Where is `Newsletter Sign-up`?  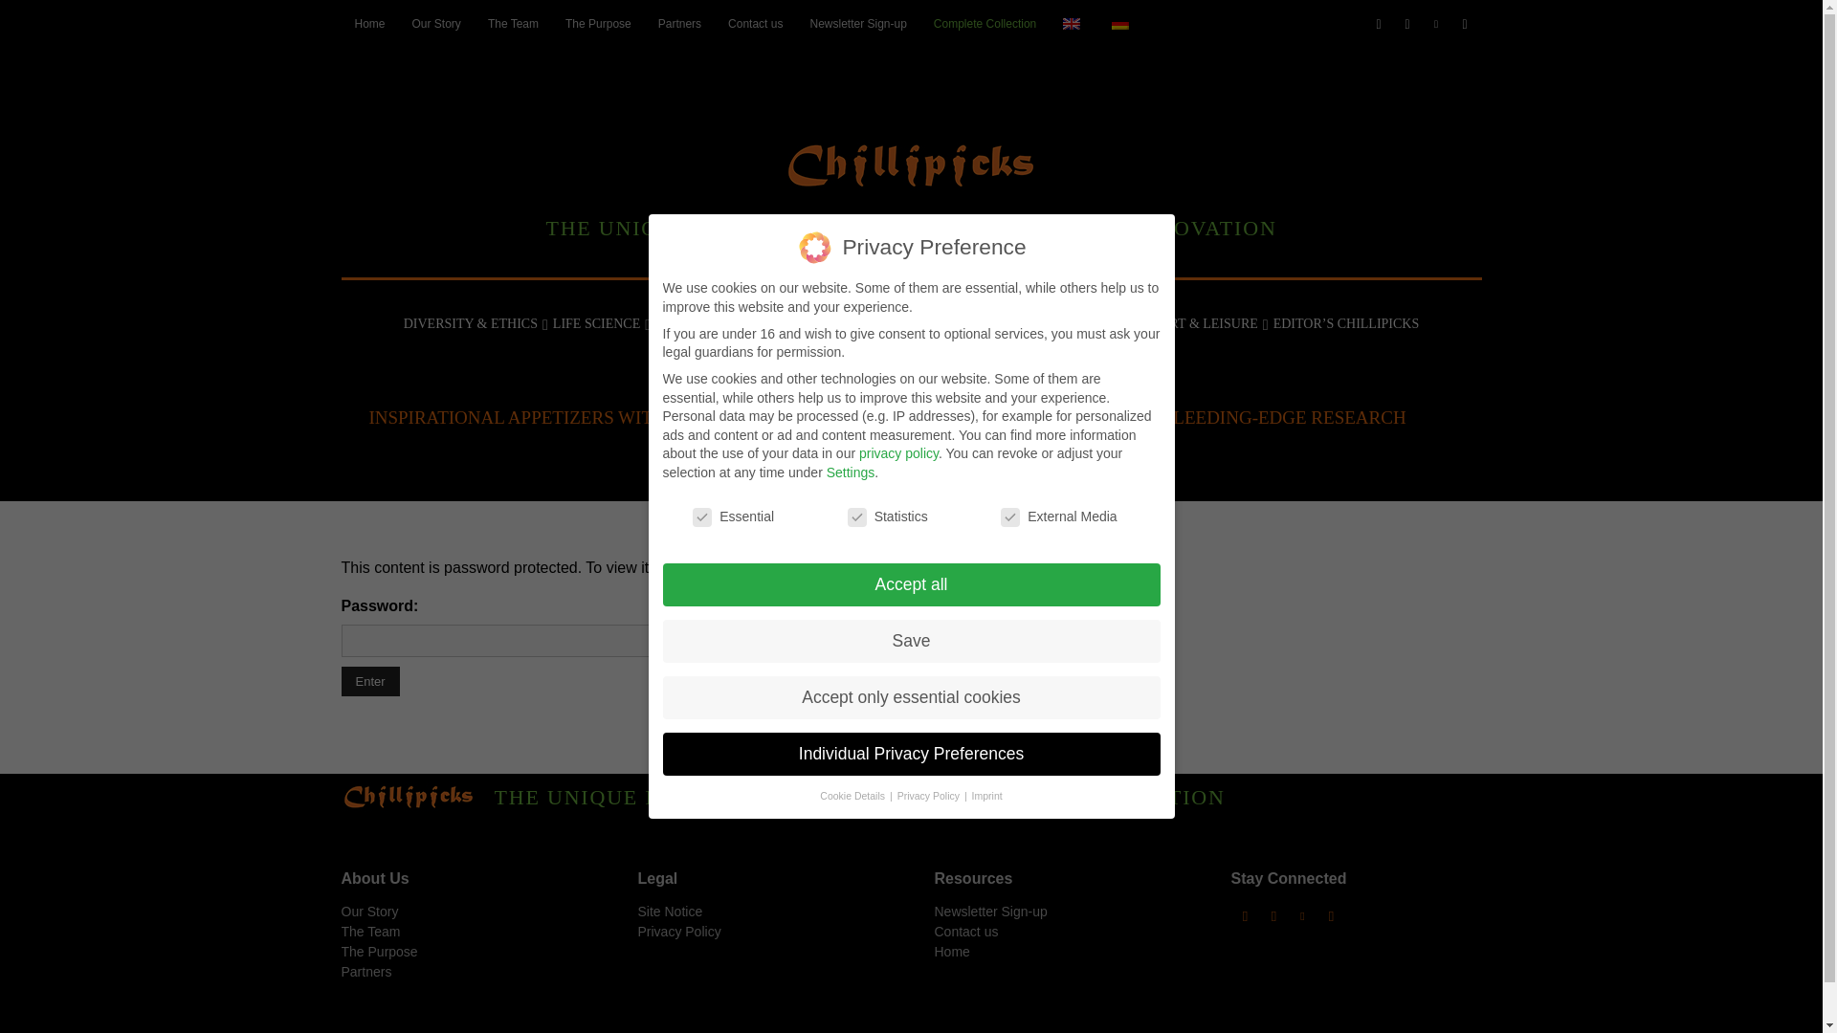
Newsletter Sign-up is located at coordinates (857, 23).